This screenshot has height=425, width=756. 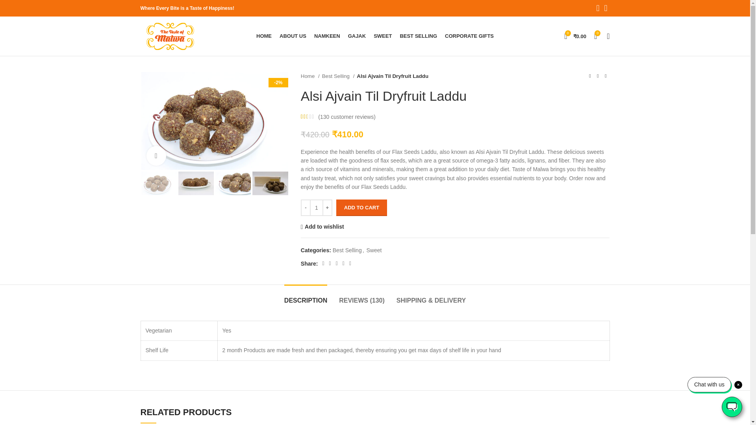 What do you see at coordinates (264, 36) in the screenshot?
I see `HOME` at bounding box center [264, 36].